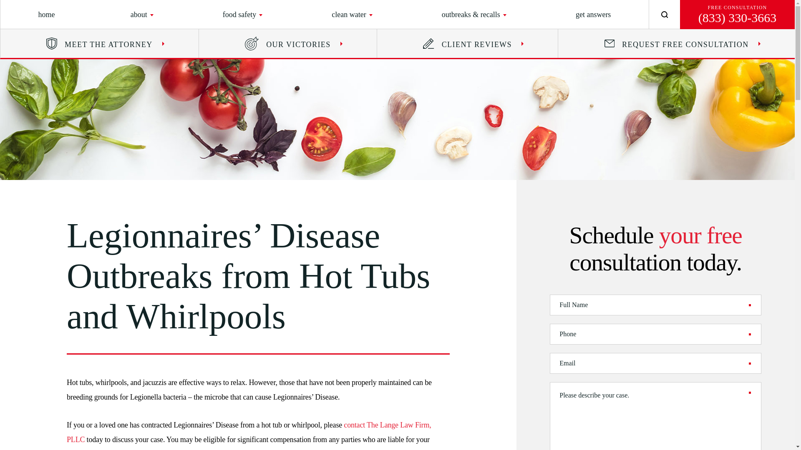  I want to click on about, so click(139, 14).